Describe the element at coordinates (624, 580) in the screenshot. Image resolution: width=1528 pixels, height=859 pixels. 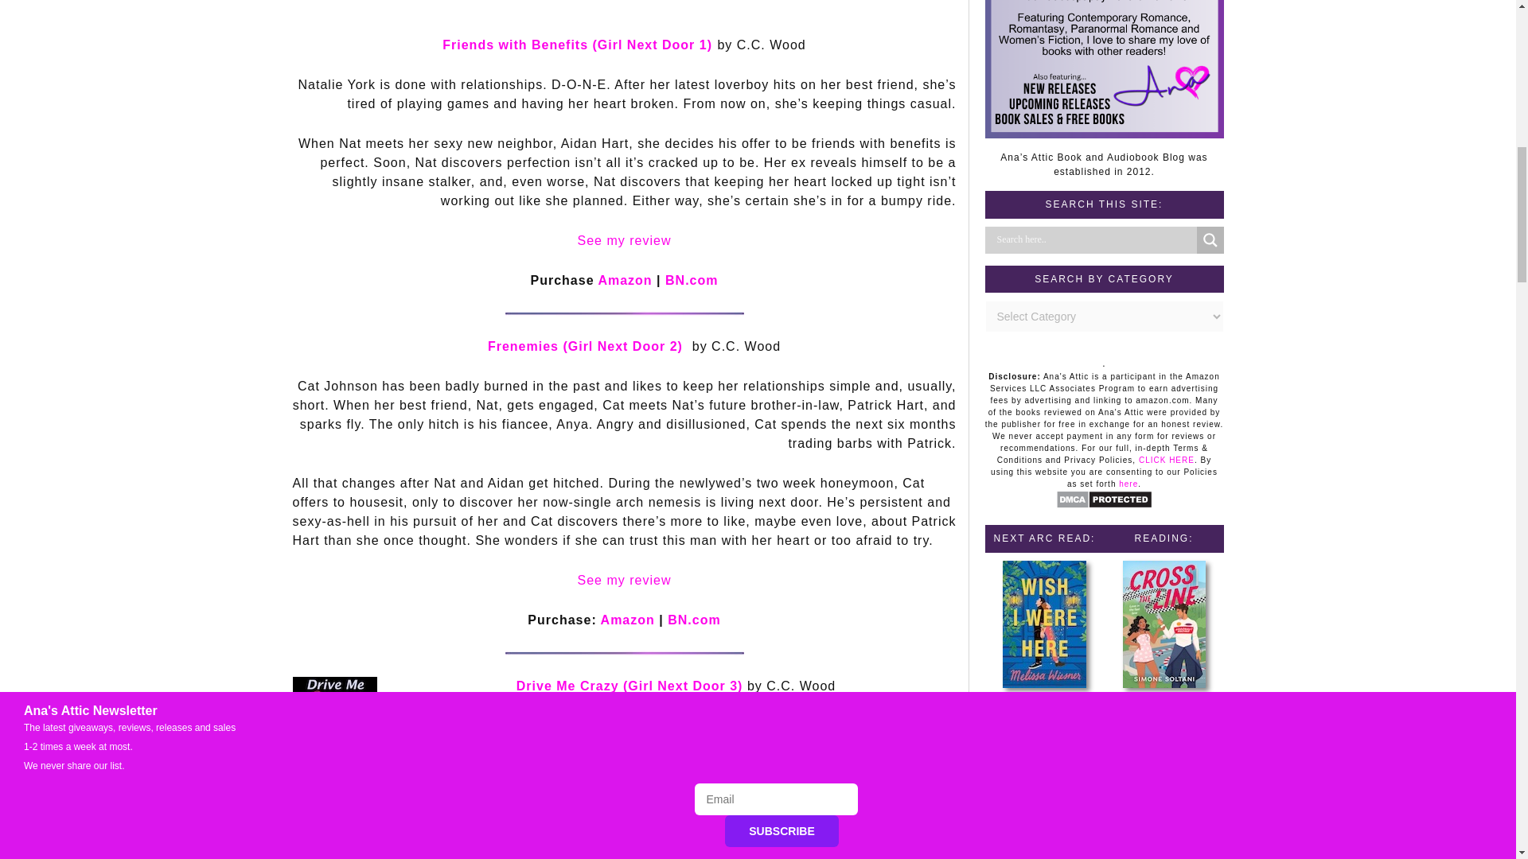
I see `Review of Frenemies by CC Wood` at that location.